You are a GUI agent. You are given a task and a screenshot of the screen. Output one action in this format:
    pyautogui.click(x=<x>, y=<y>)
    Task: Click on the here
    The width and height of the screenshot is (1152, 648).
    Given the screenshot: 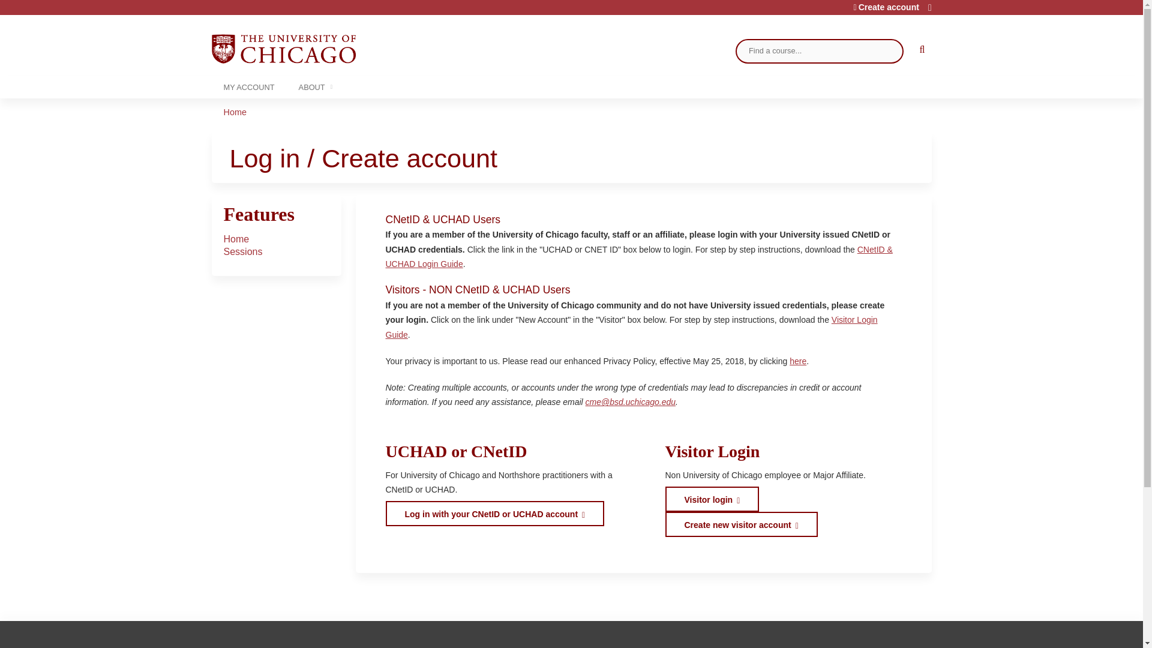 What is the action you would take?
    pyautogui.click(x=798, y=361)
    